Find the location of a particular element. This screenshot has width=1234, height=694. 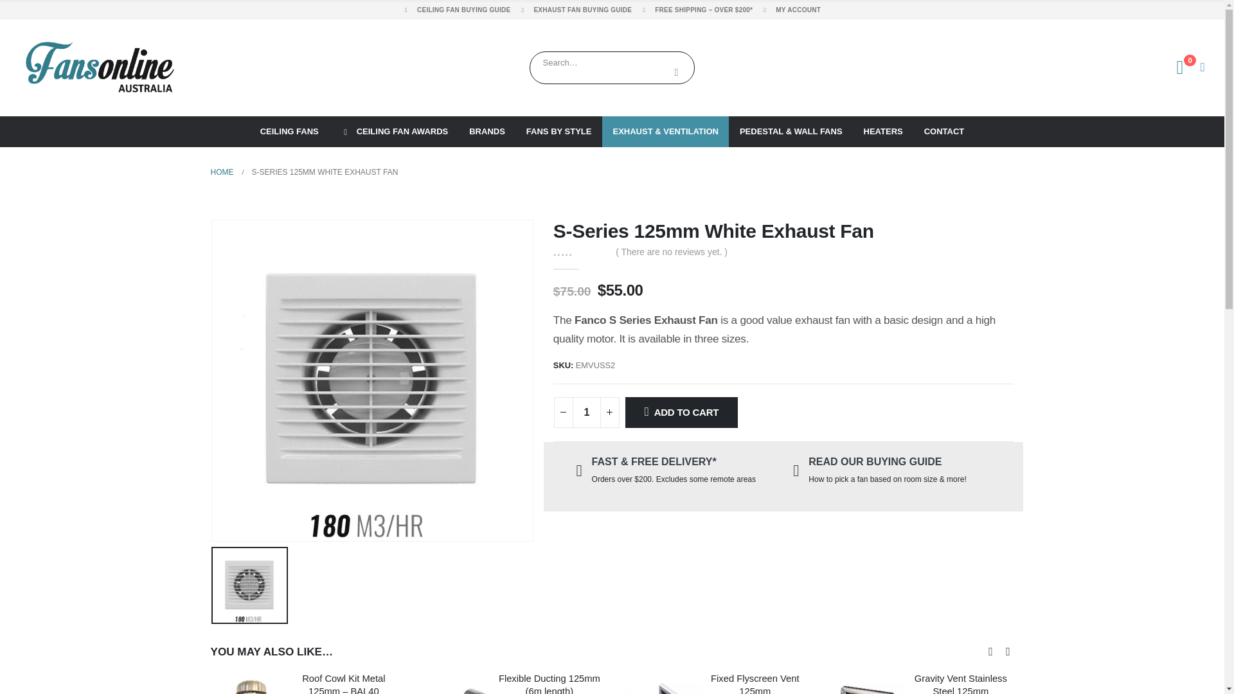

Go to Home Page is located at coordinates (222, 172).